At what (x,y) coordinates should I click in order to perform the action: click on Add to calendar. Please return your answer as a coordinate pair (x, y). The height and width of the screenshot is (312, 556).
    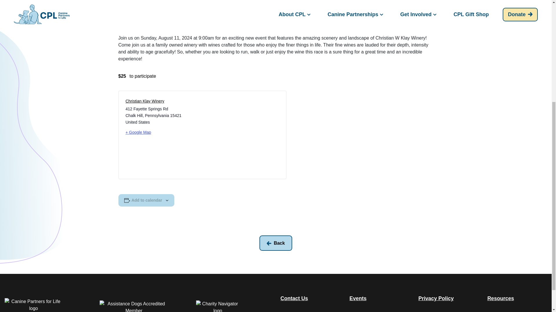
    Looking at the image, I should click on (147, 200).